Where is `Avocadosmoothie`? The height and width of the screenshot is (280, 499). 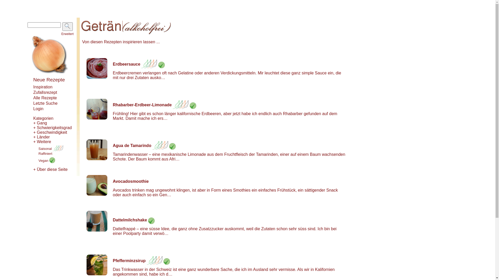
Avocadosmoothie is located at coordinates (131, 181).